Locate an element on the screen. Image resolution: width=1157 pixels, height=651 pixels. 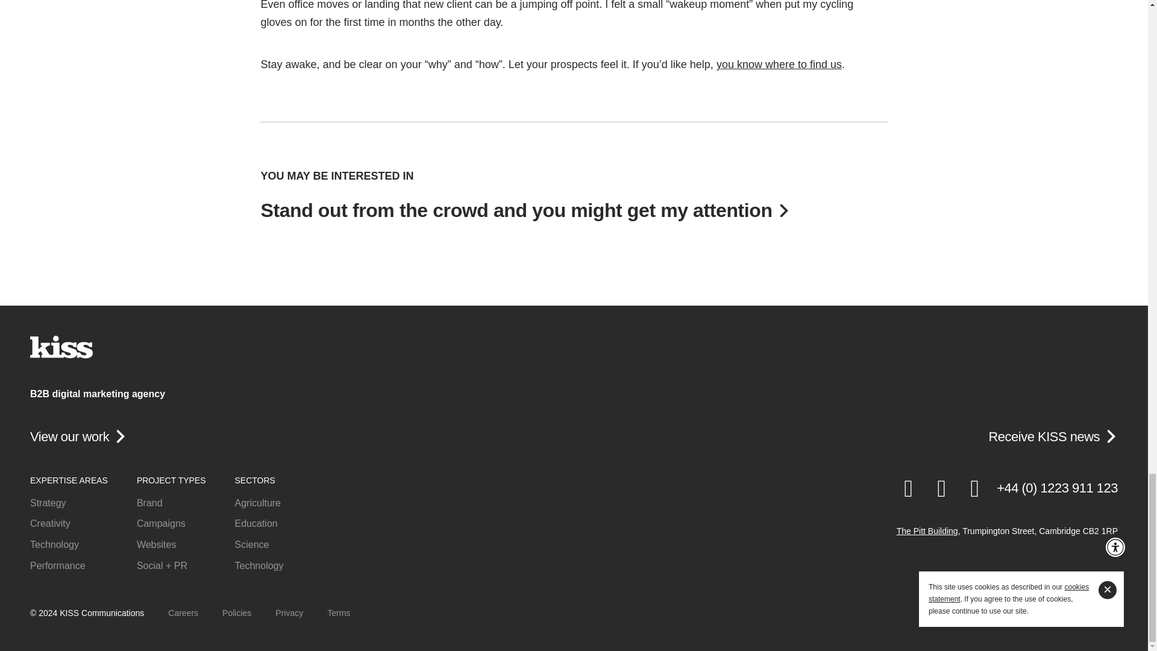
Websites is located at coordinates (171, 545).